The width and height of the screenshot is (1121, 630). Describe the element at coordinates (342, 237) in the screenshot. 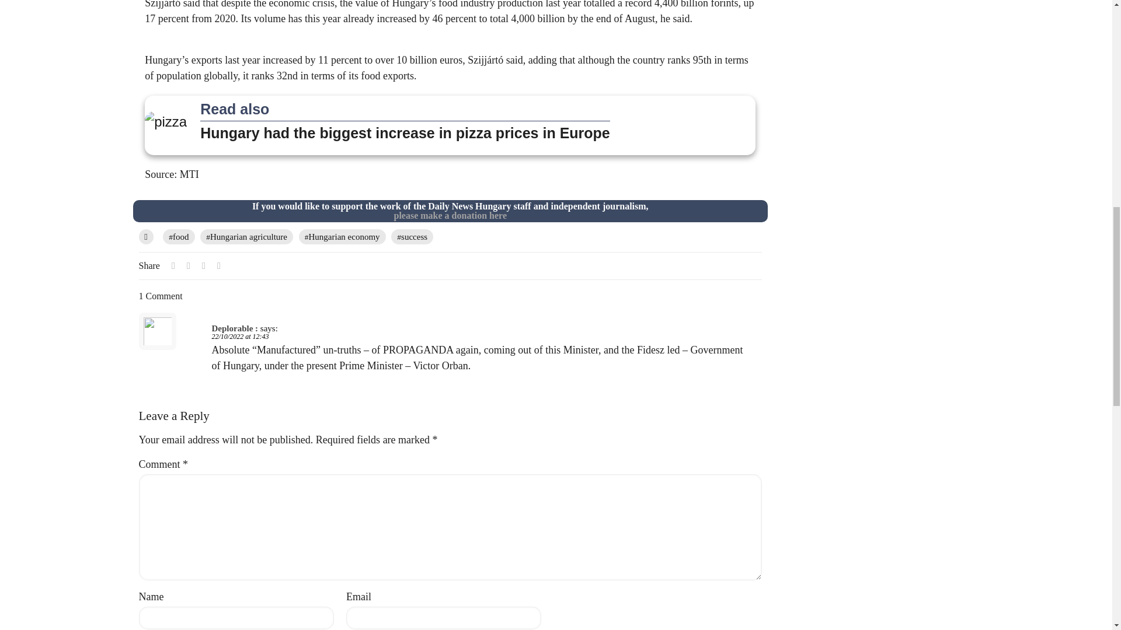

I see `Hungarian economy` at that location.